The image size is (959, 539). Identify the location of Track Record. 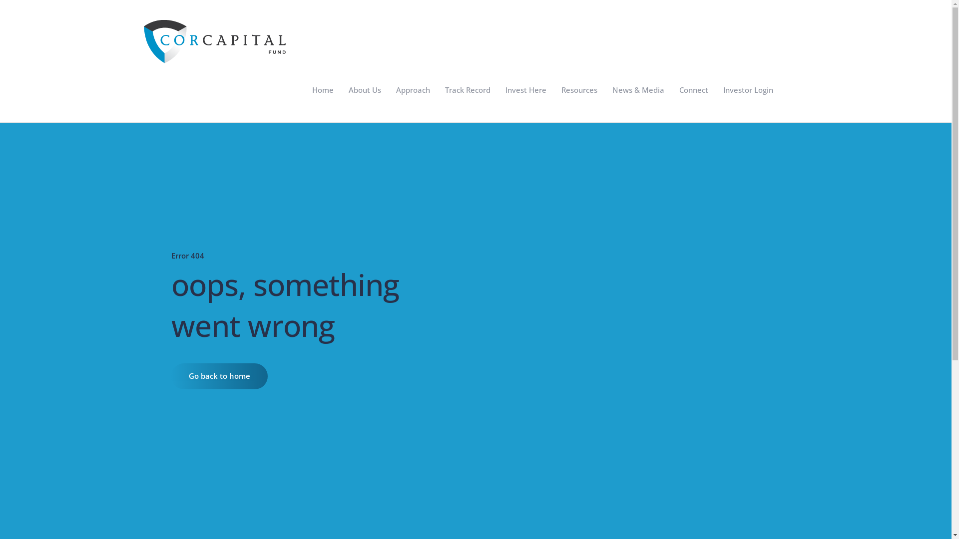
(468, 90).